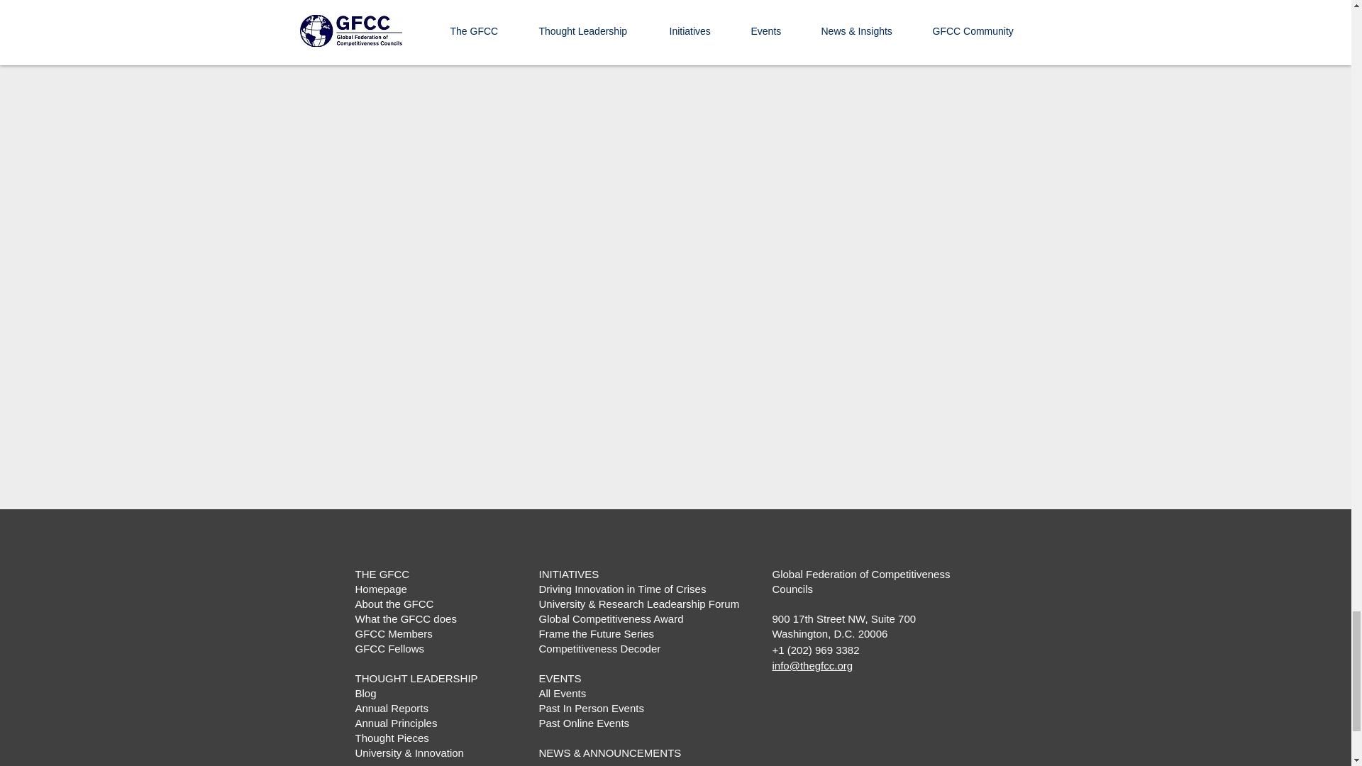 This screenshot has width=1362, height=766. What do you see at coordinates (393, 633) in the screenshot?
I see `GFCC Members` at bounding box center [393, 633].